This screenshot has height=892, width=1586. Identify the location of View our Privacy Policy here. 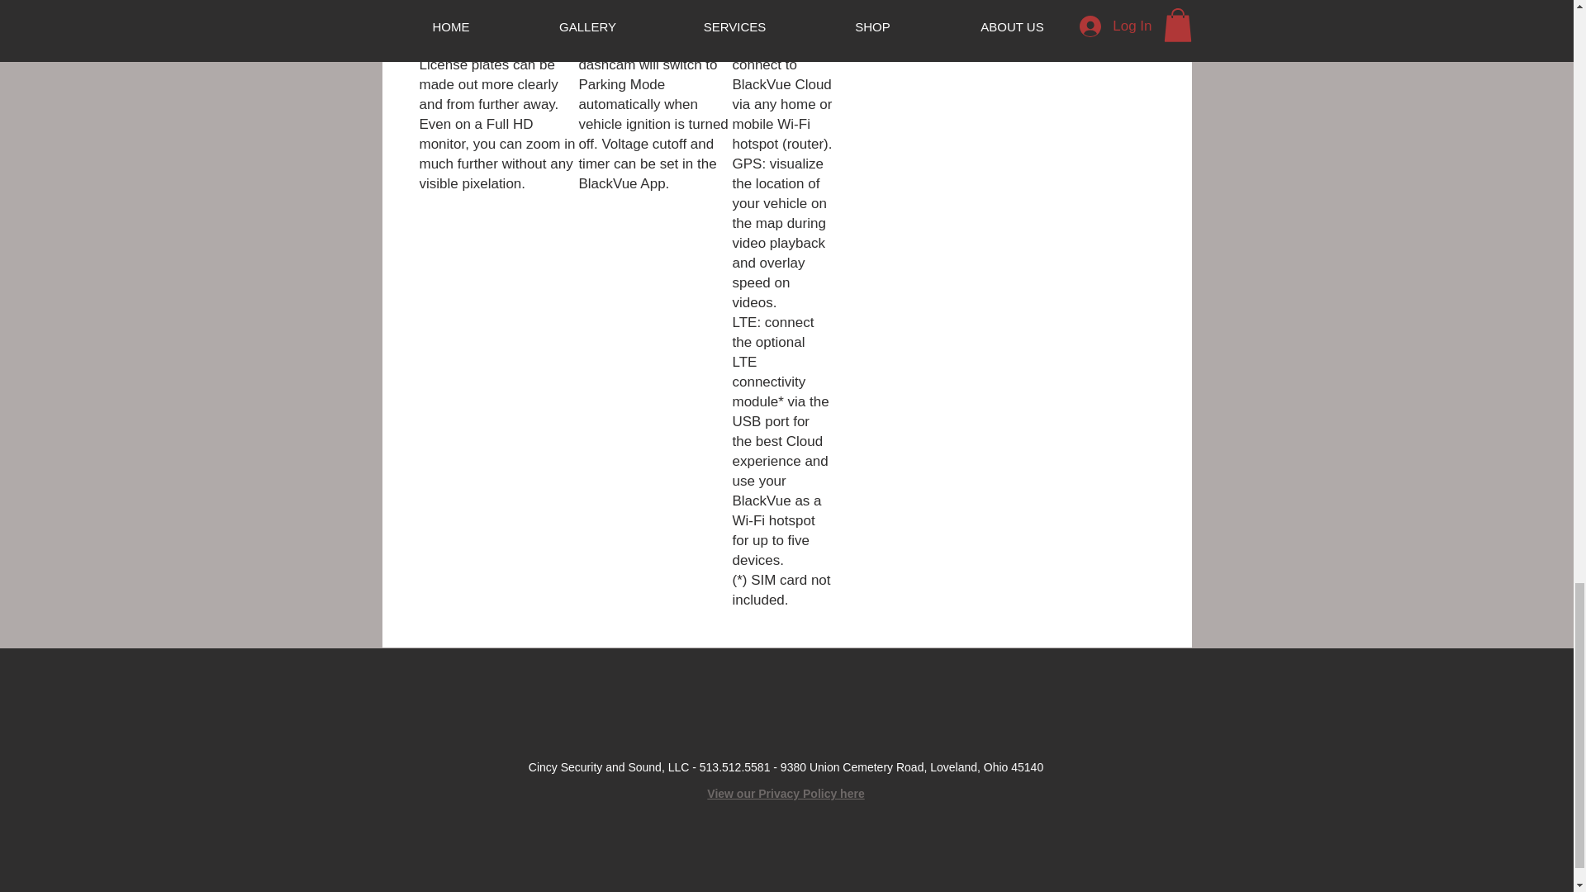
(786, 793).